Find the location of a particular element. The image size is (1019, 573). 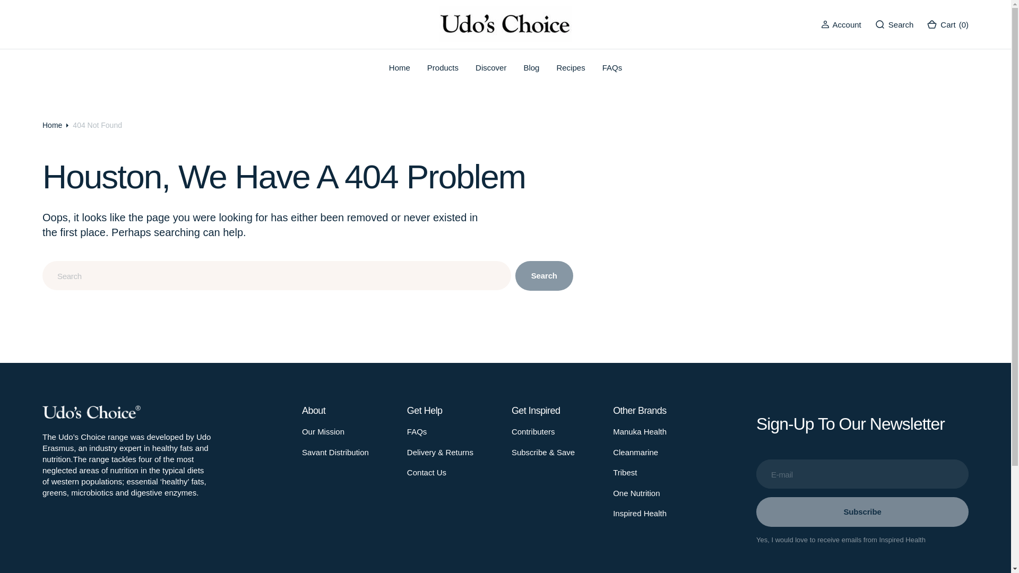

Products is located at coordinates (443, 67).